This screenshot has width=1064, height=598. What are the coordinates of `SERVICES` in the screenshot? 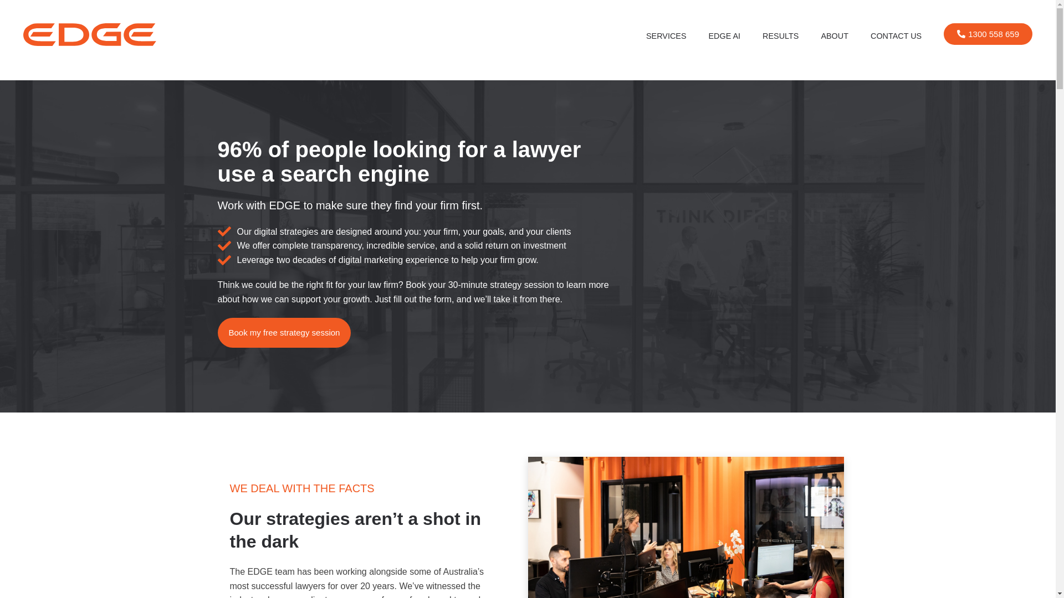 It's located at (666, 36).